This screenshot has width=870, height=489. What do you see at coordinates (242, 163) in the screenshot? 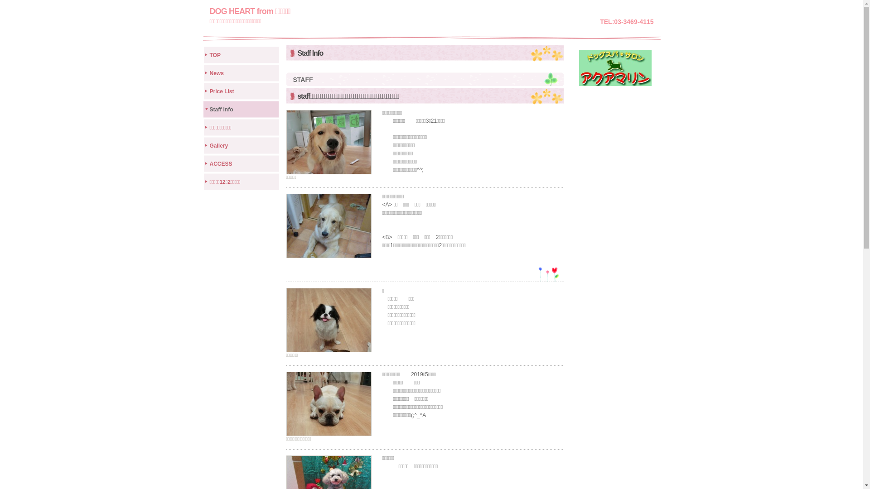
I see `ACCESS` at bounding box center [242, 163].